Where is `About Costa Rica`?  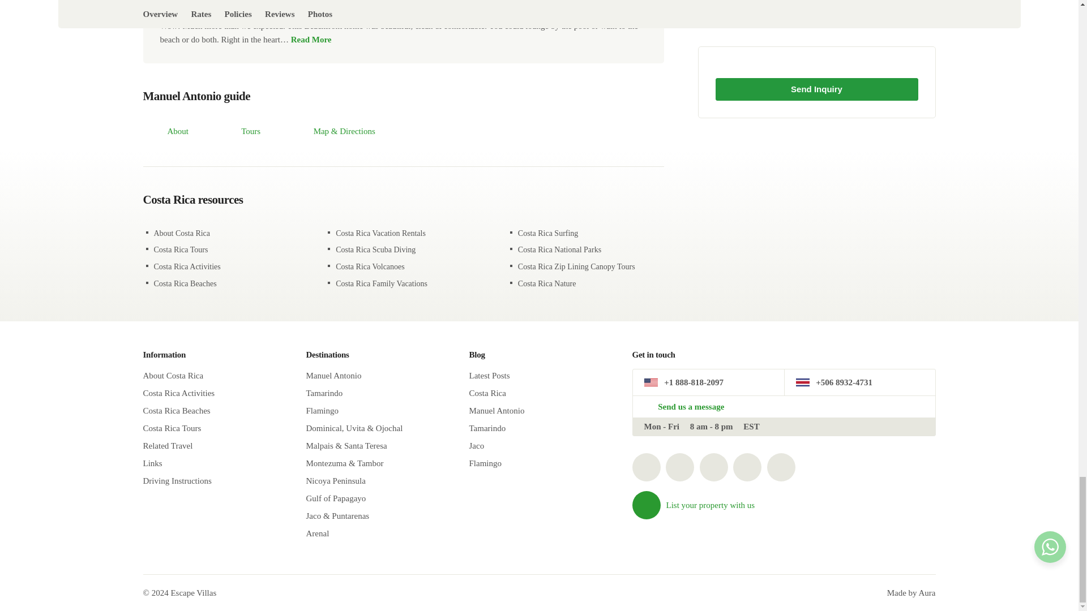
About Costa Rica is located at coordinates (182, 233).